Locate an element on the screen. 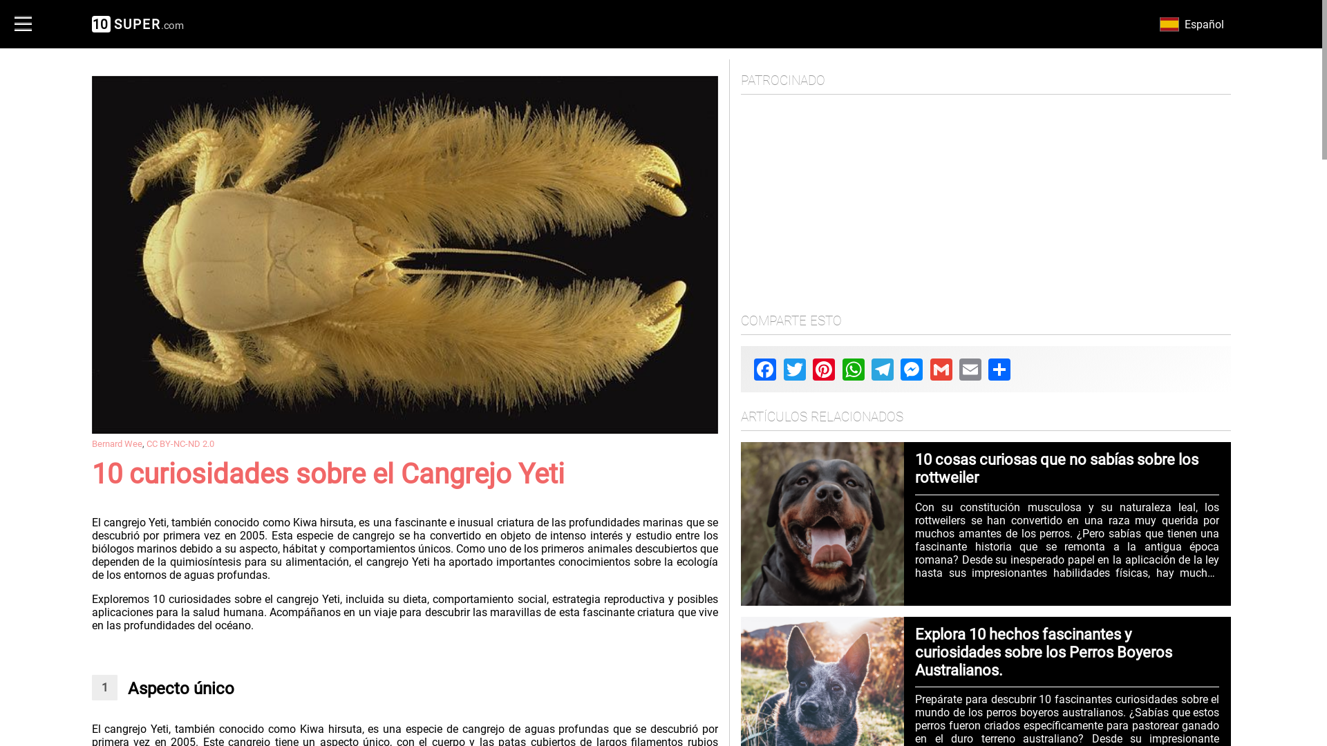 Image resolution: width=1327 pixels, height=746 pixels. WhatsApp is located at coordinates (854, 370).